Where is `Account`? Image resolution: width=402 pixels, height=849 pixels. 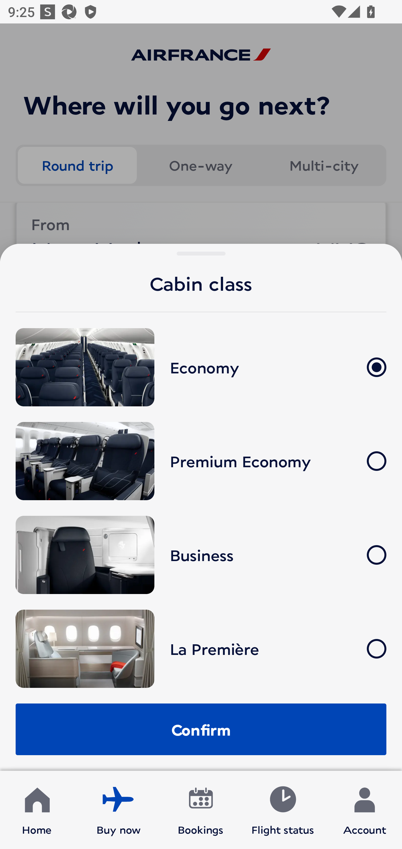
Account is located at coordinates (365, 810).